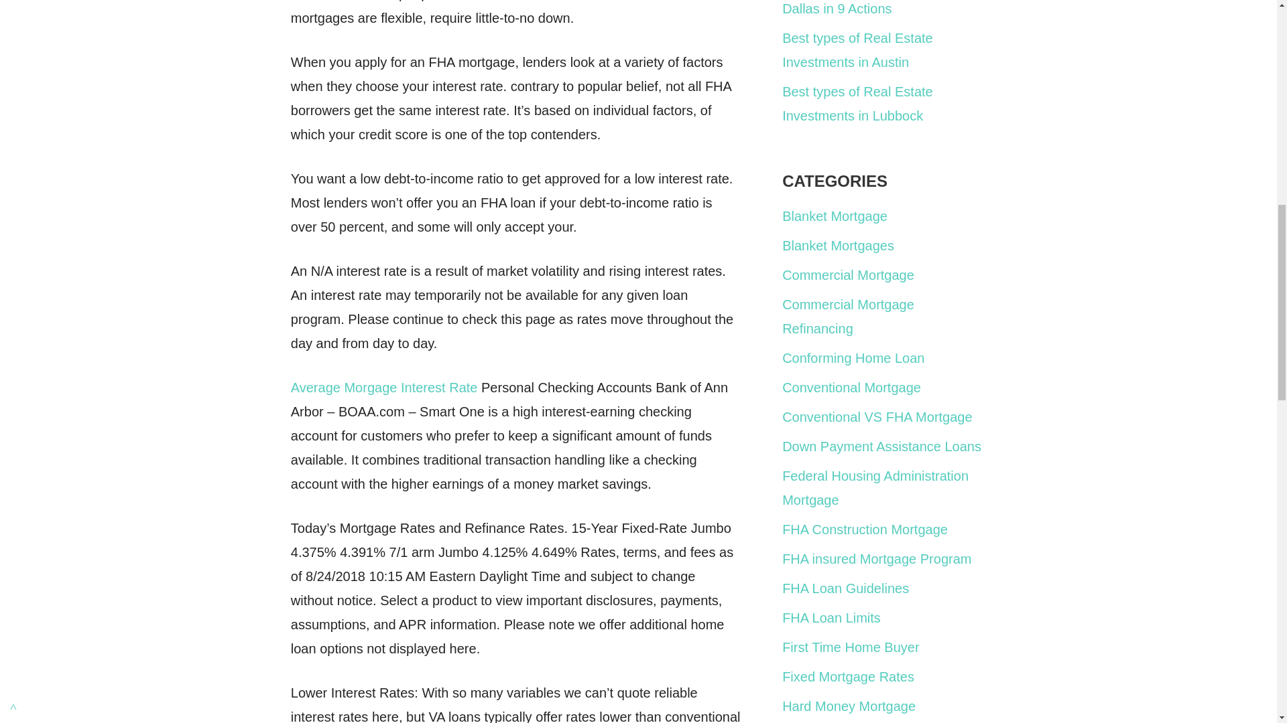  Describe the element at coordinates (835, 216) in the screenshot. I see `Blanket Mortgage` at that location.